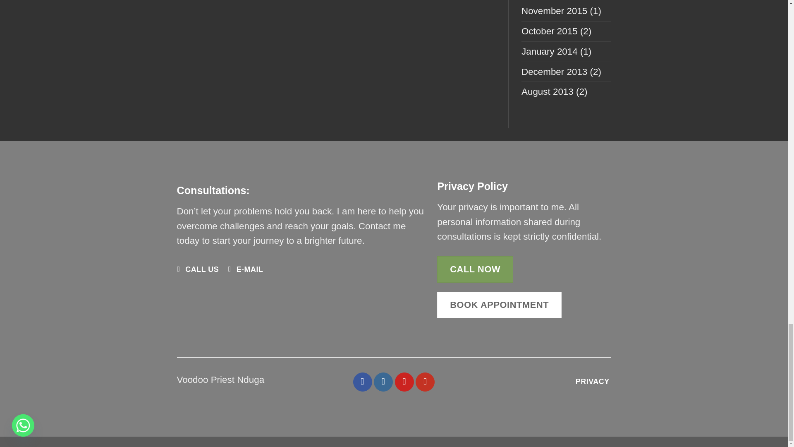 Image resolution: width=794 pixels, height=447 pixels. Describe the element at coordinates (383, 382) in the screenshot. I see `Follow on Instagram` at that location.